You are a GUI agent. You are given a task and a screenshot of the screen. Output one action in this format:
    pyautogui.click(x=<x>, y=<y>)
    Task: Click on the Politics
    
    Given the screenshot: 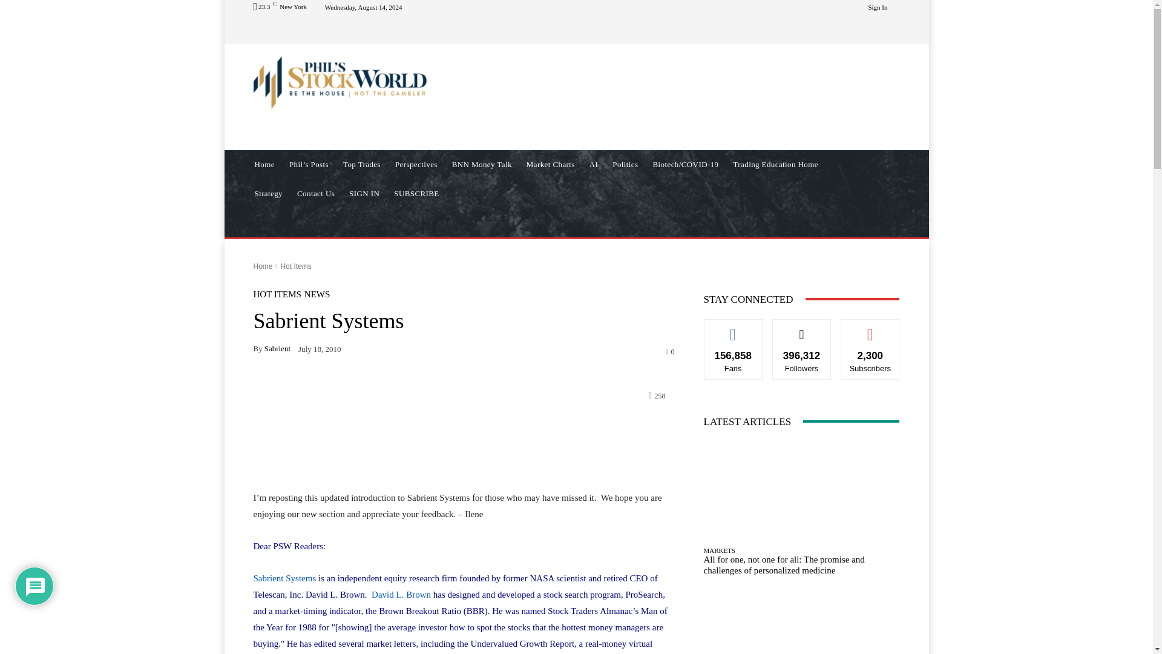 What is the action you would take?
    pyautogui.click(x=625, y=165)
    